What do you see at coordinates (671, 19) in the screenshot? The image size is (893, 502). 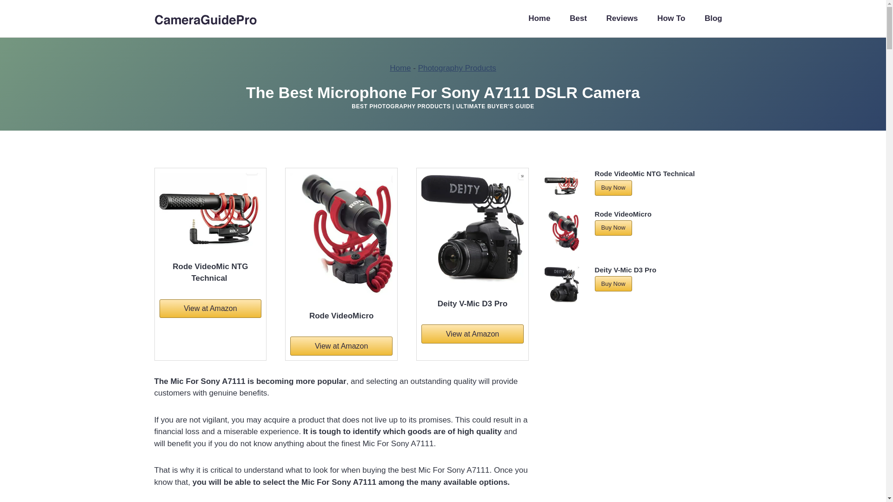 I see `How To` at bounding box center [671, 19].